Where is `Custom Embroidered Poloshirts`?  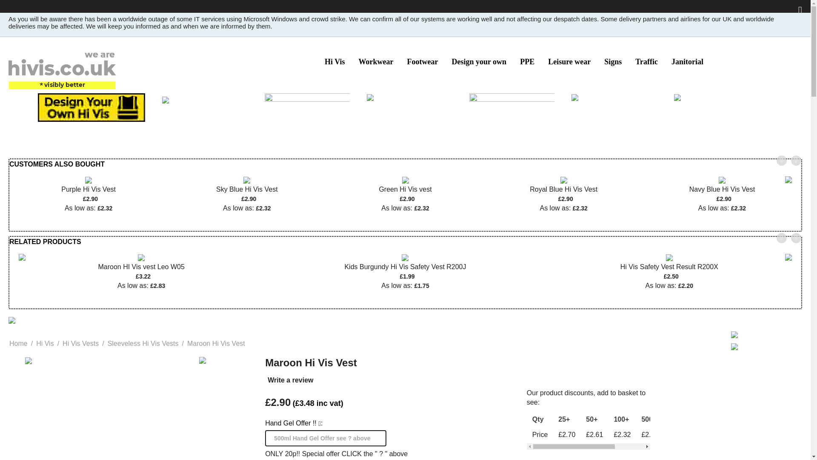
Custom Embroidered Poloshirts is located at coordinates (511, 106).